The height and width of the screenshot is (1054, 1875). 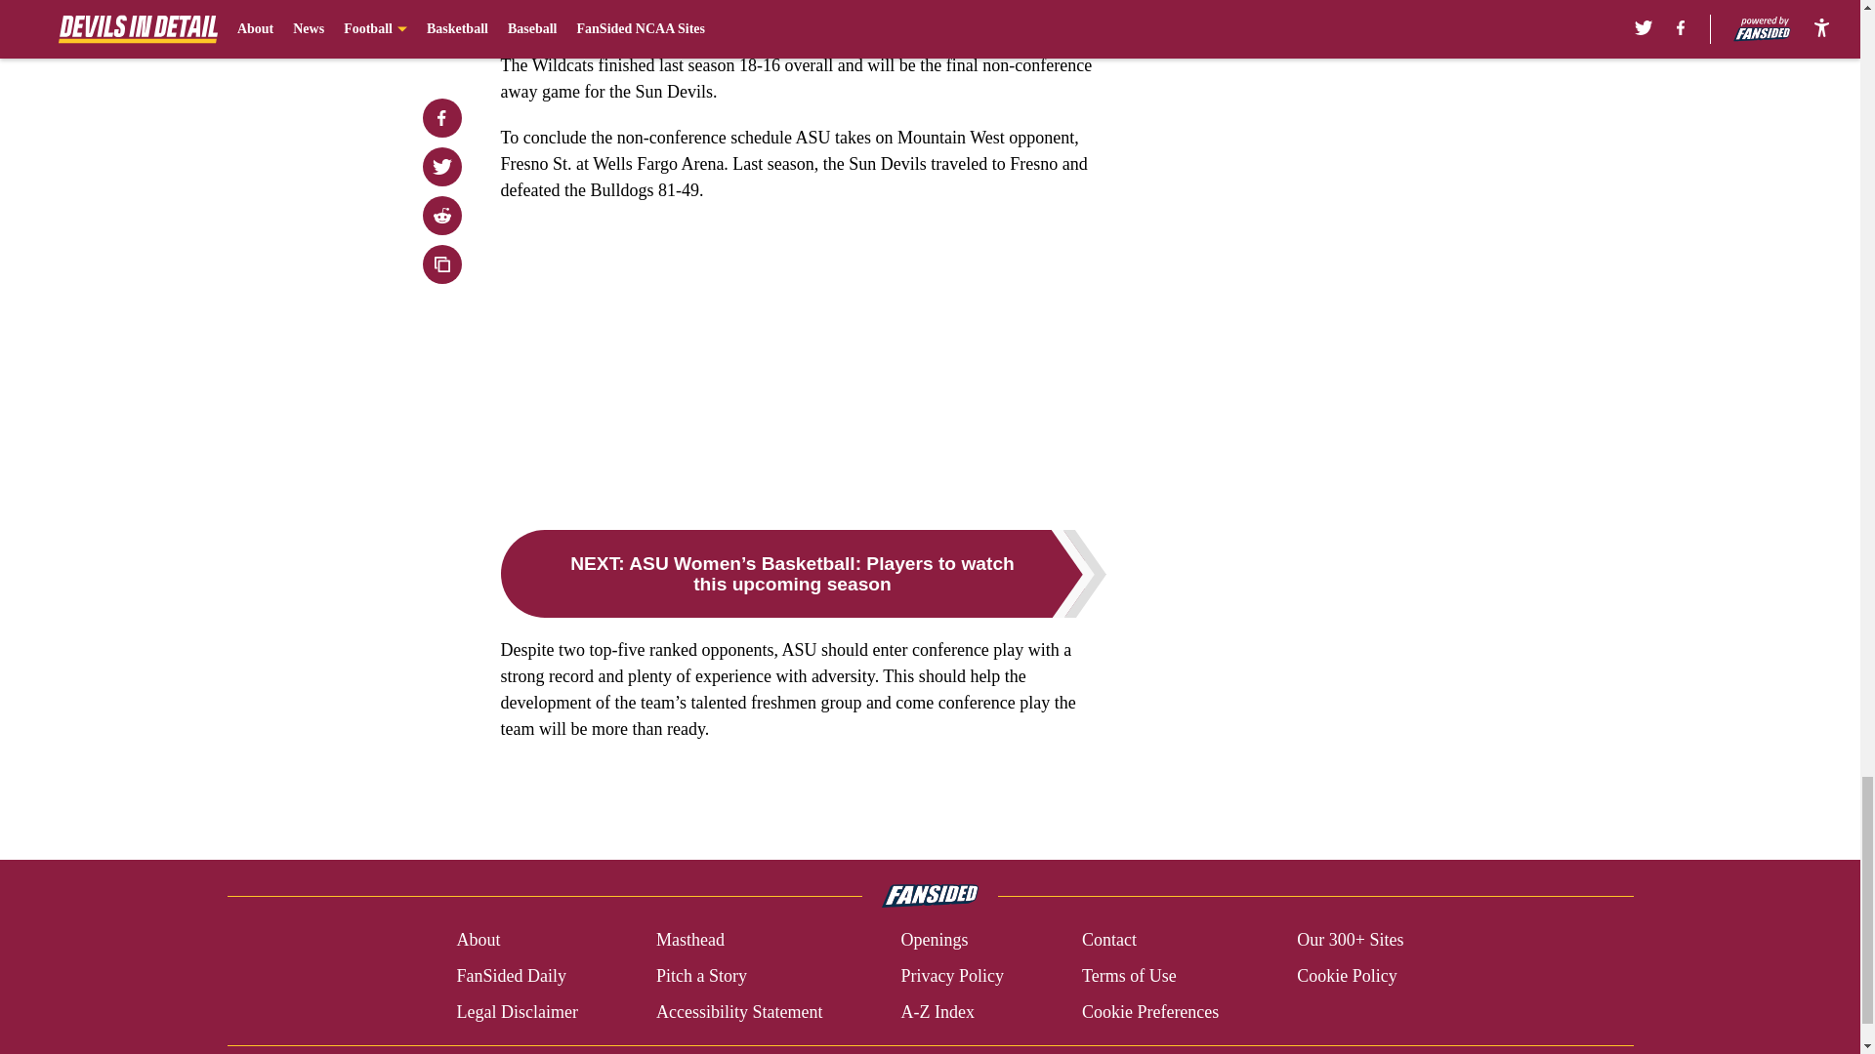 What do you see at coordinates (934, 941) in the screenshot?
I see `Openings` at bounding box center [934, 941].